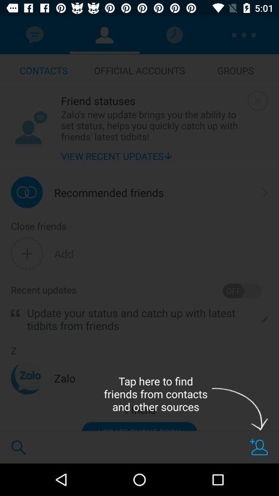 This screenshot has height=496, width=279. Describe the element at coordinates (16, 313) in the screenshot. I see `turn off item next to the update your status` at that location.